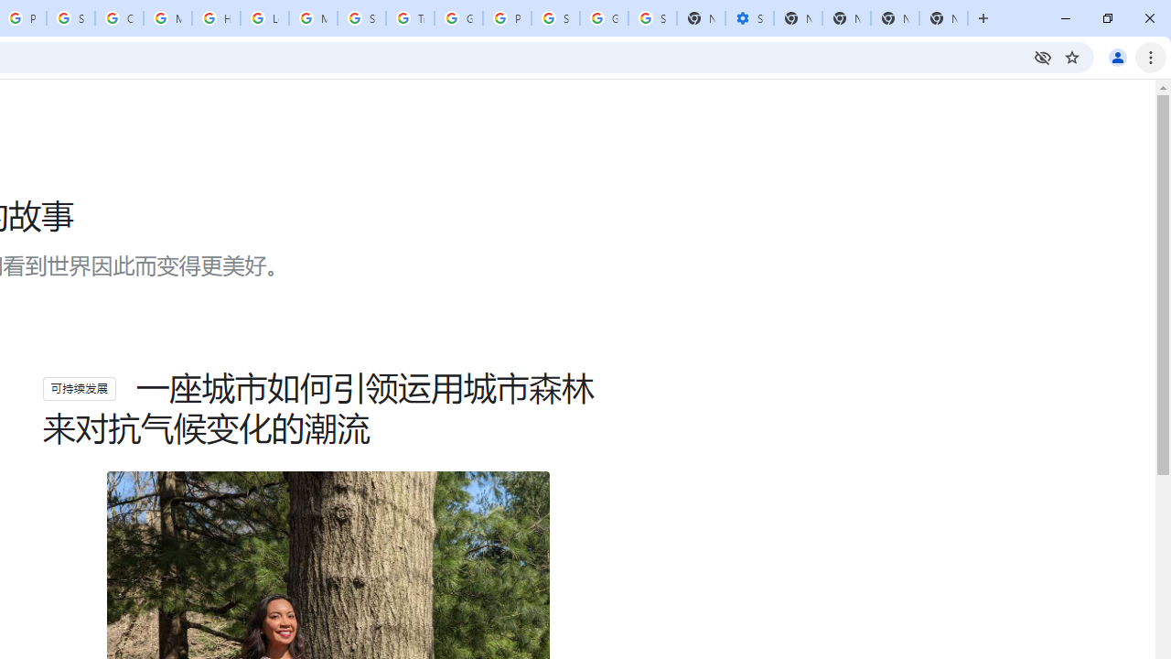  What do you see at coordinates (604, 18) in the screenshot?
I see `Google Cybersecurity Innovations - Google Safety Center` at bounding box center [604, 18].